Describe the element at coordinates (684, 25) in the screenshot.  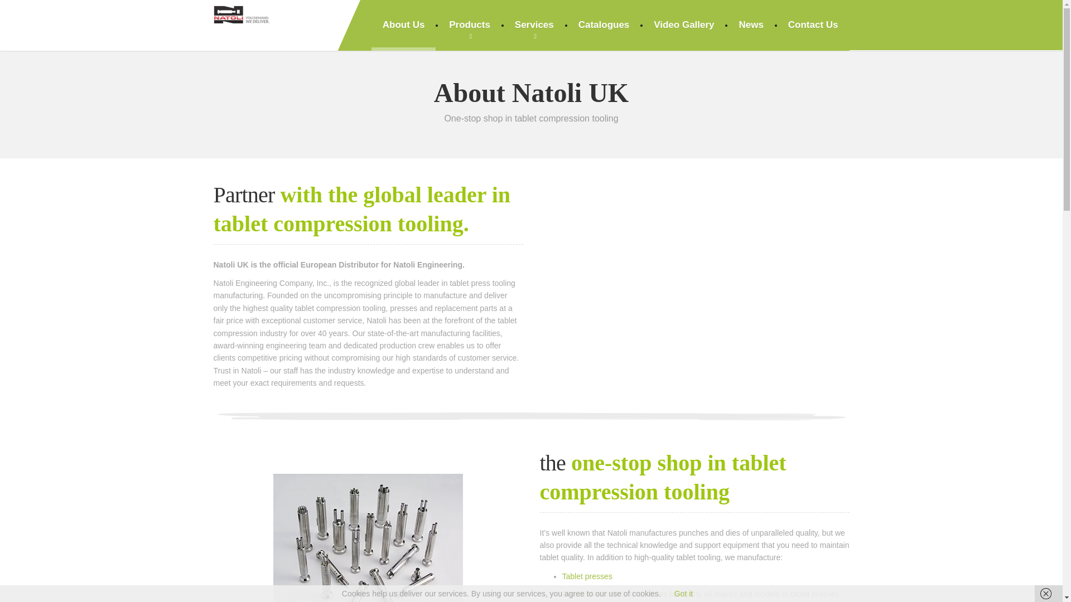
I see `Video Gallery` at that location.